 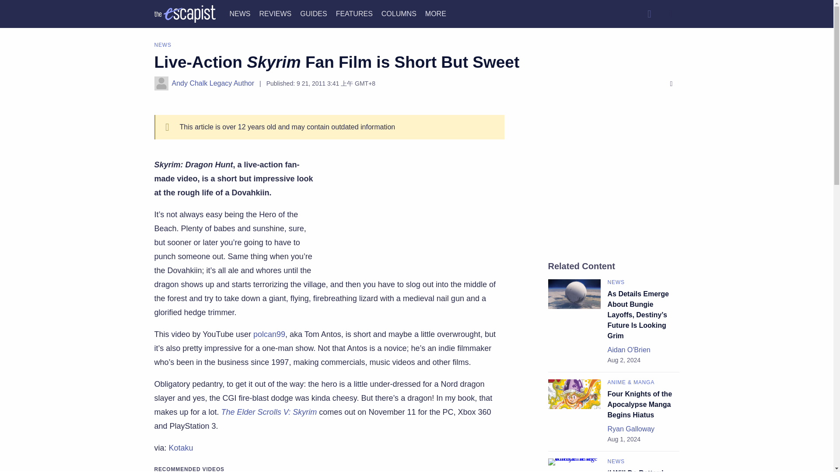 I want to click on FEATURES, so click(x=354, y=13).